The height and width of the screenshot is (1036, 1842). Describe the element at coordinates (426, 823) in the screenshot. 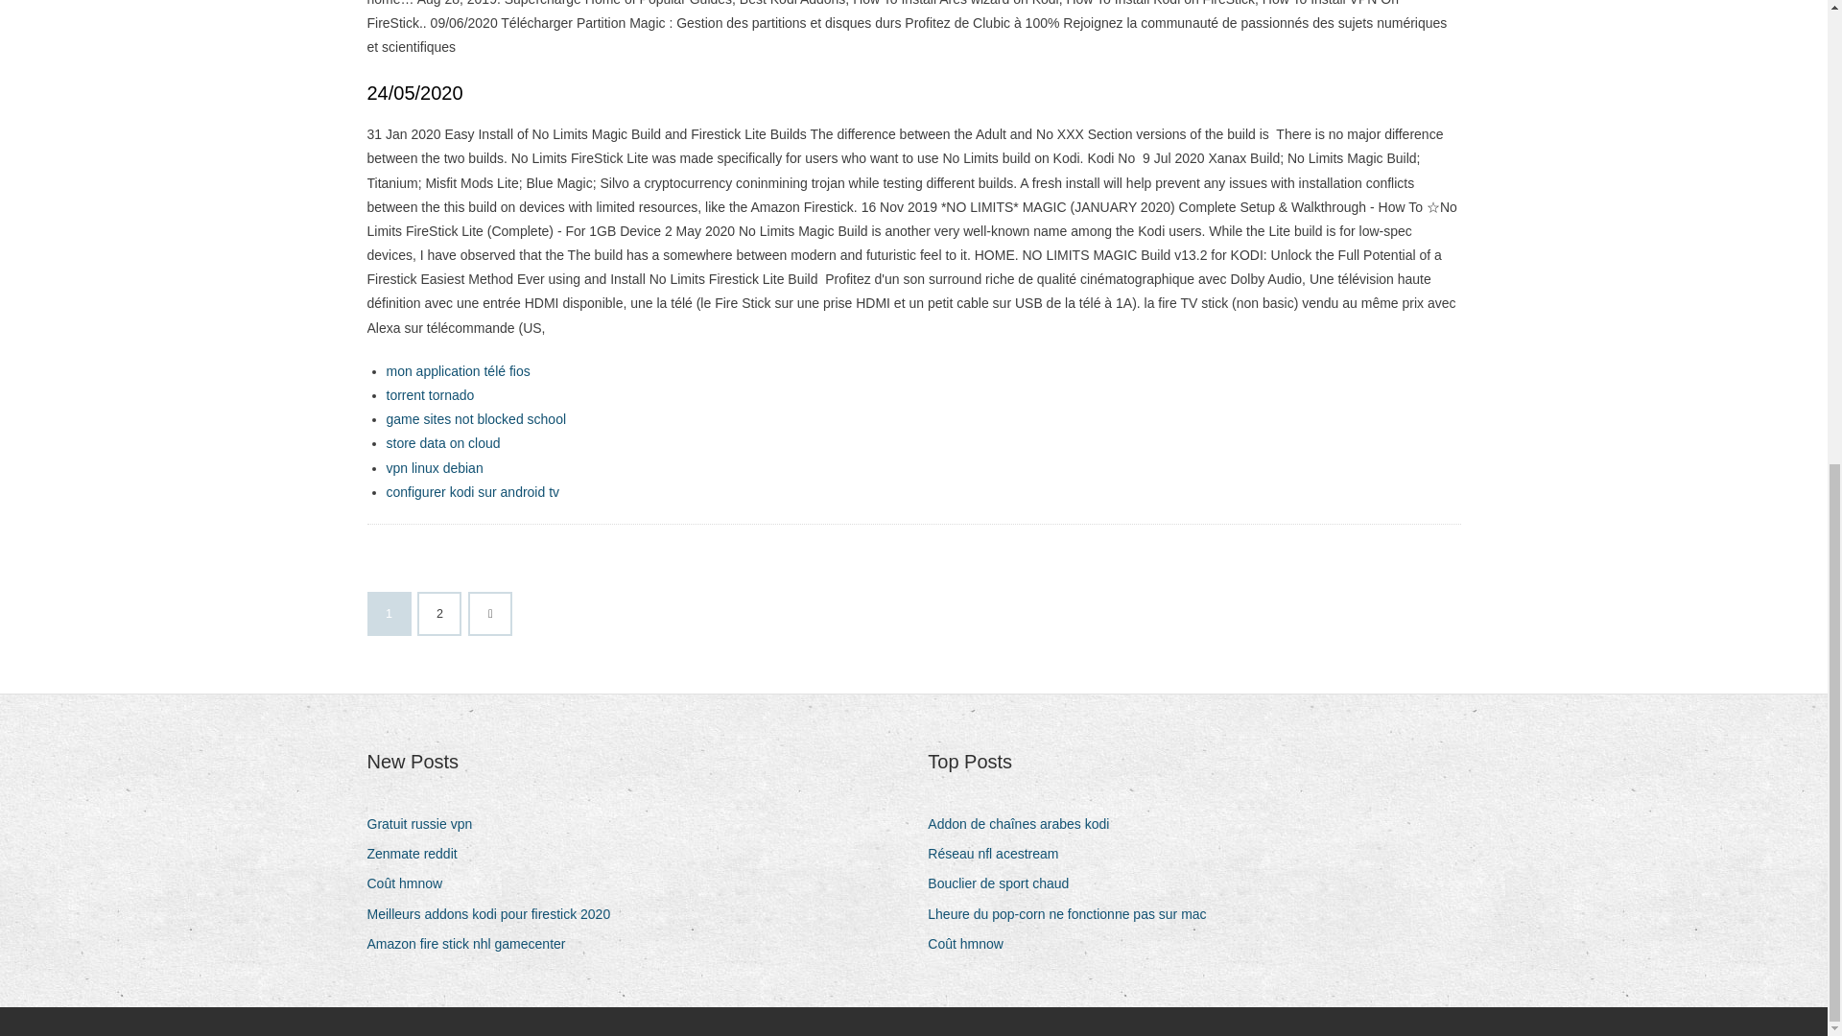

I see `Gratuit russie vpn` at that location.